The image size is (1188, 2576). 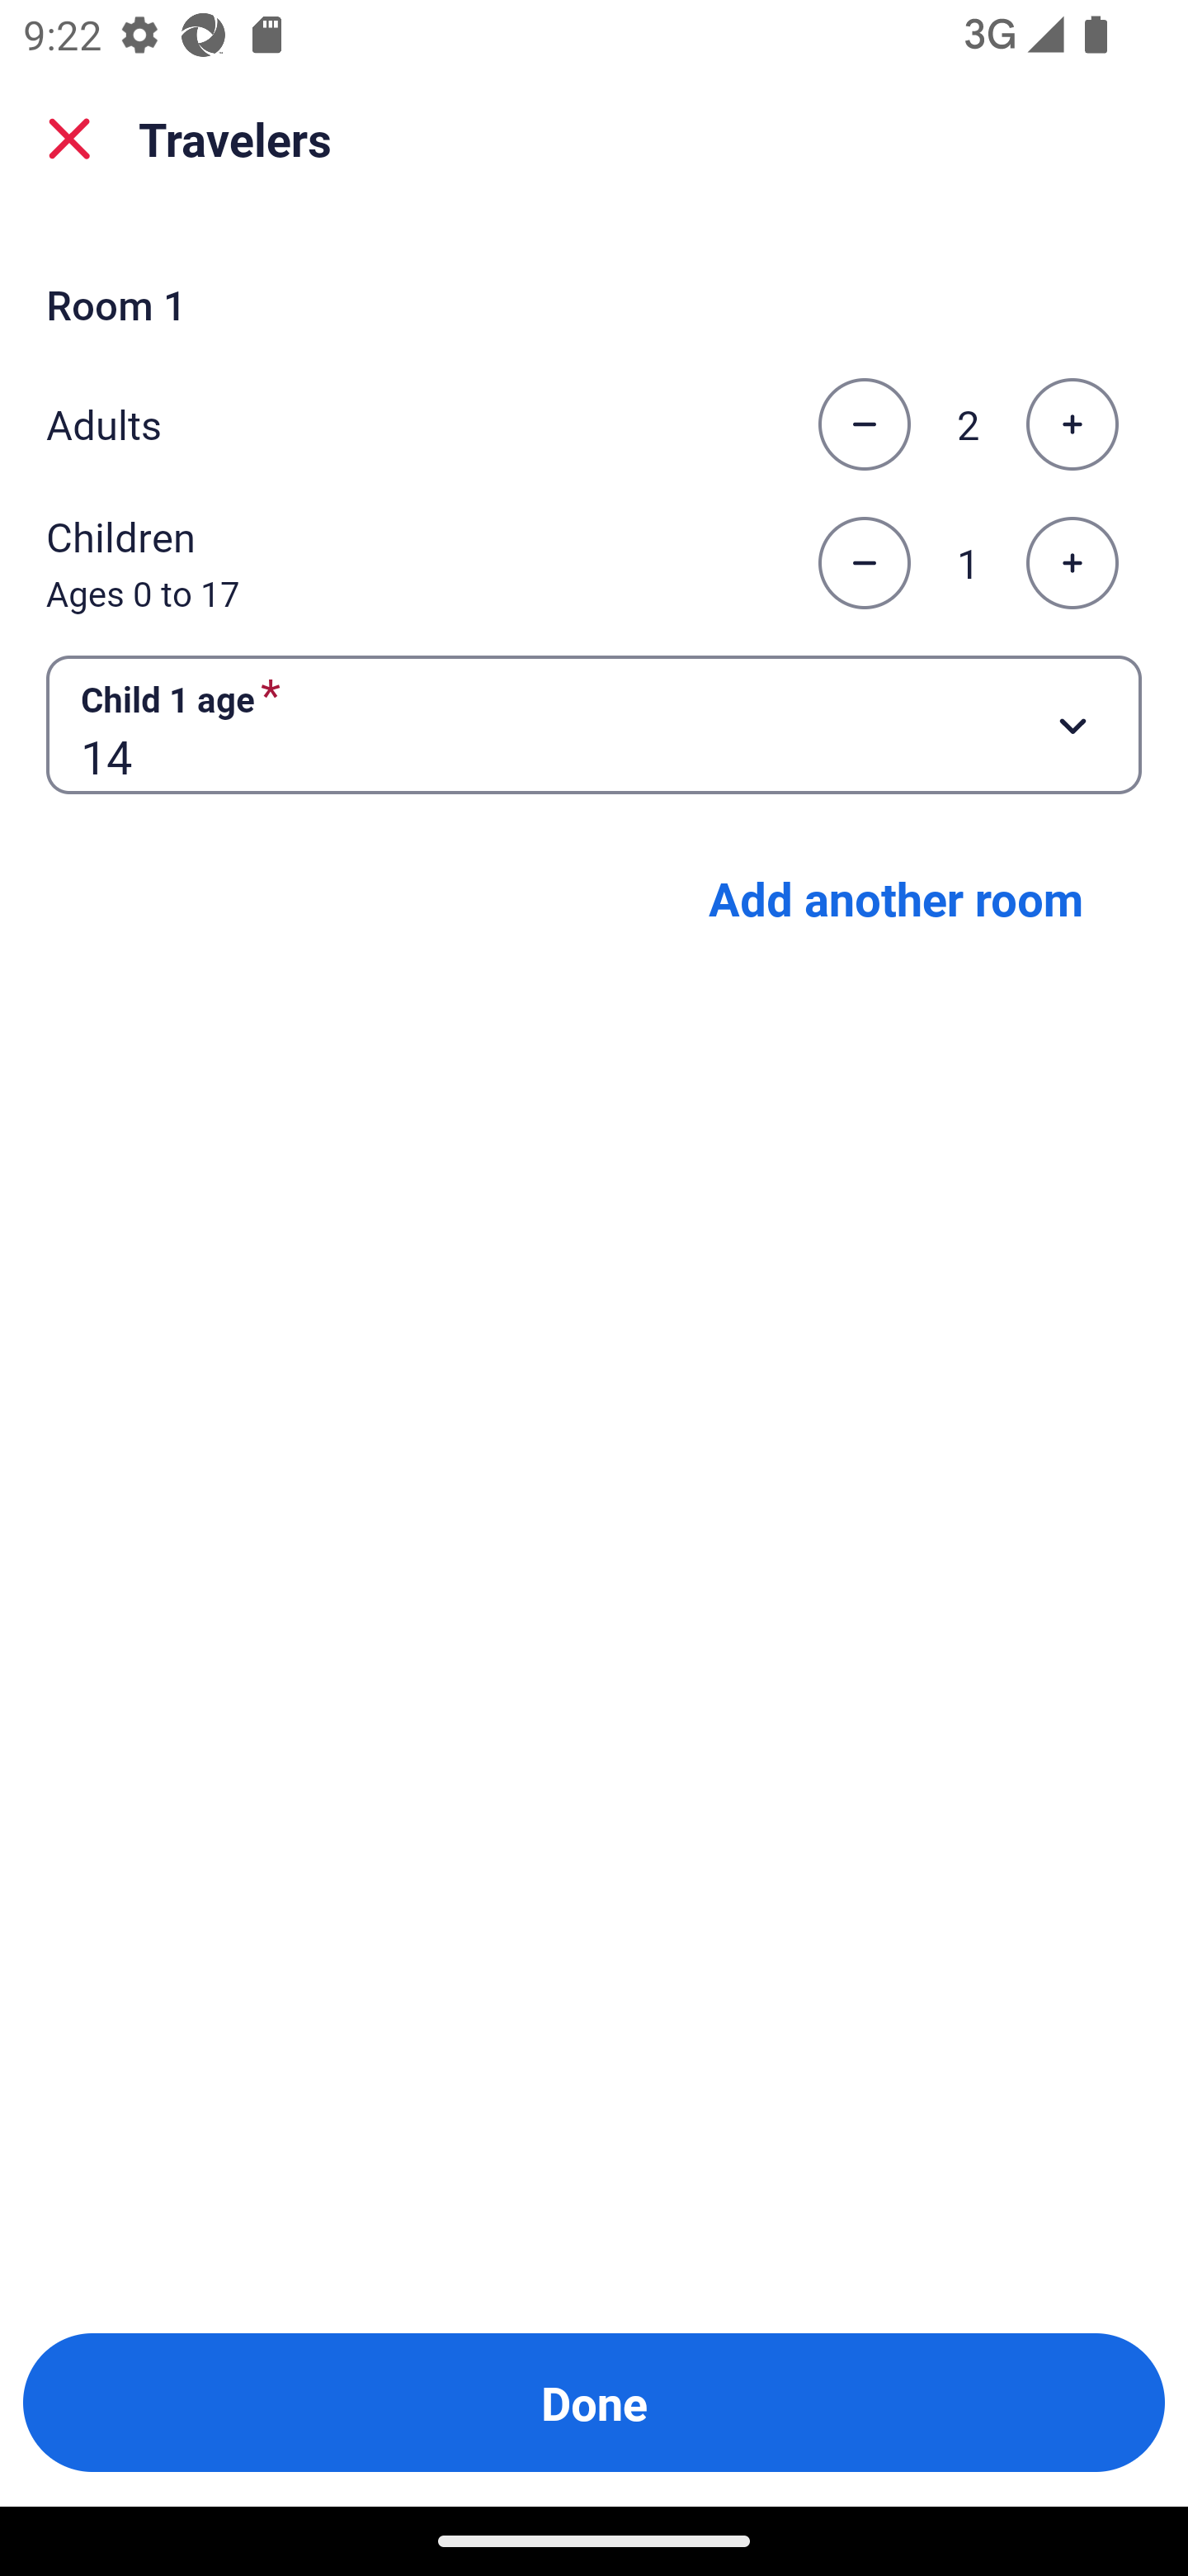 I want to click on Decrease the number of adults, so click(x=864, y=424).